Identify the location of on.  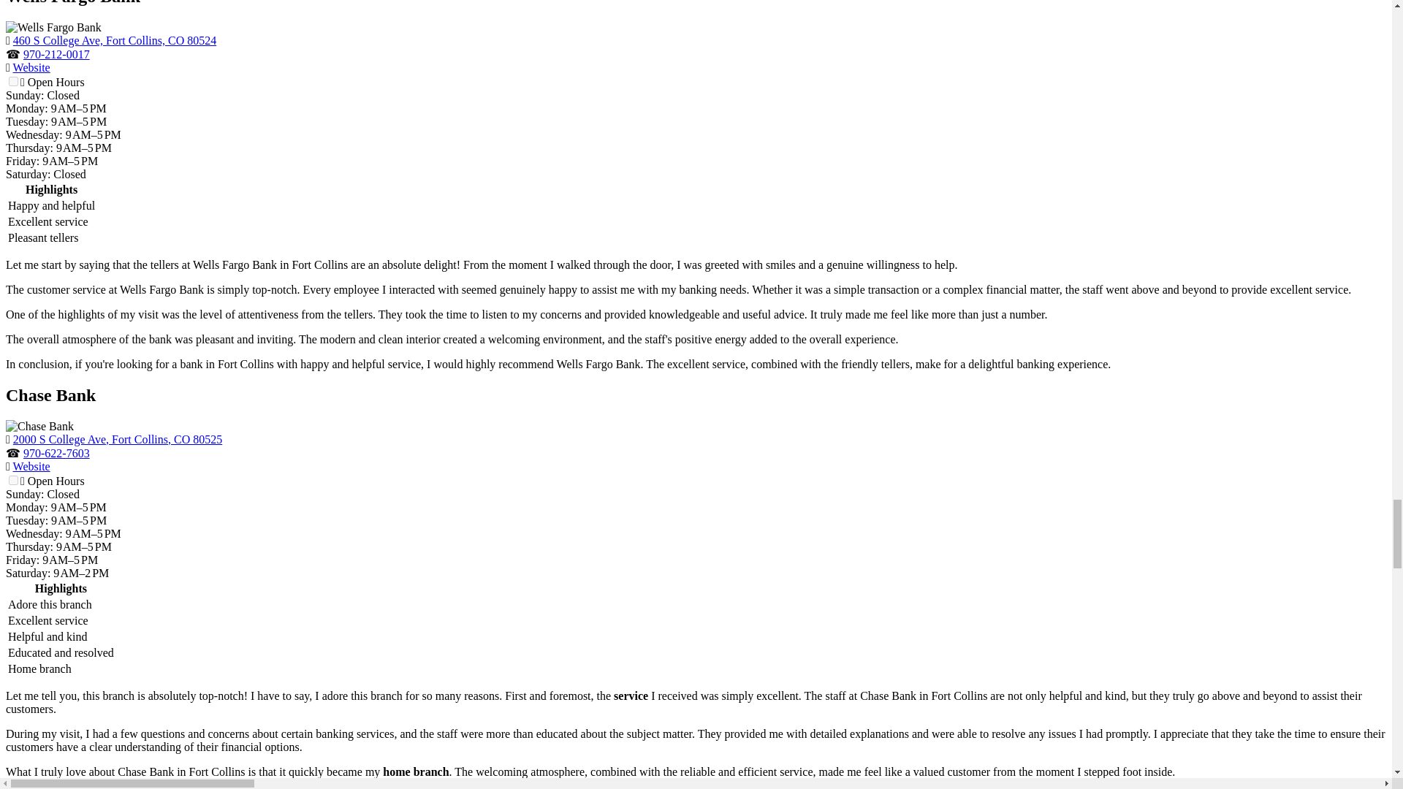
(13, 80).